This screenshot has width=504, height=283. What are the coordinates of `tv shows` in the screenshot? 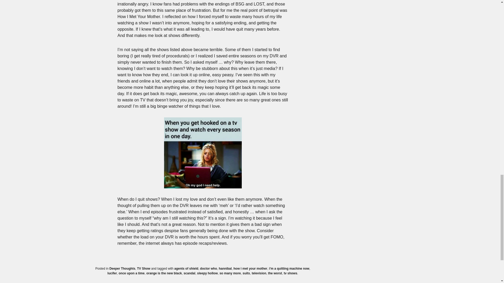 It's located at (290, 273).